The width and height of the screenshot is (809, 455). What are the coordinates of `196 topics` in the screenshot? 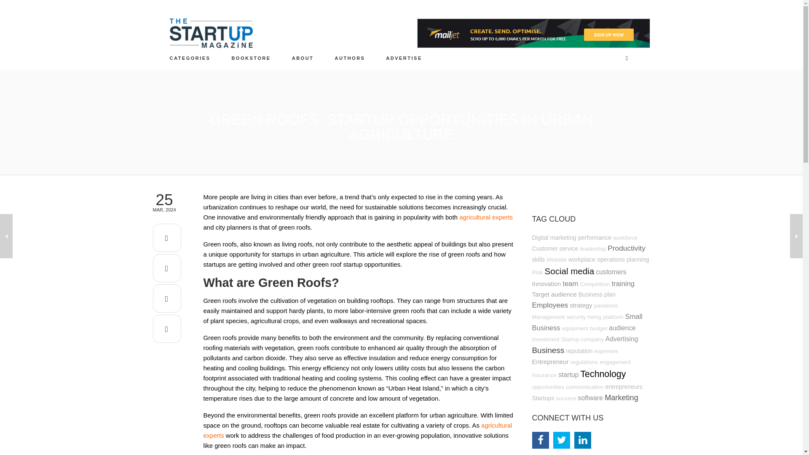 It's located at (637, 260).